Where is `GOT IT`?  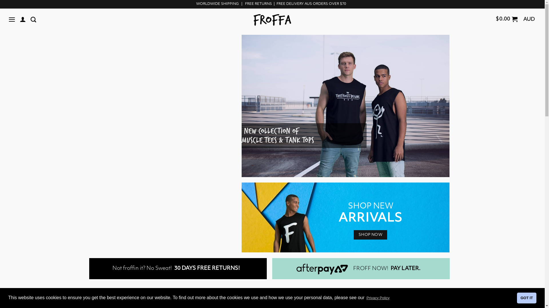
GOT IT is located at coordinates (527, 298).